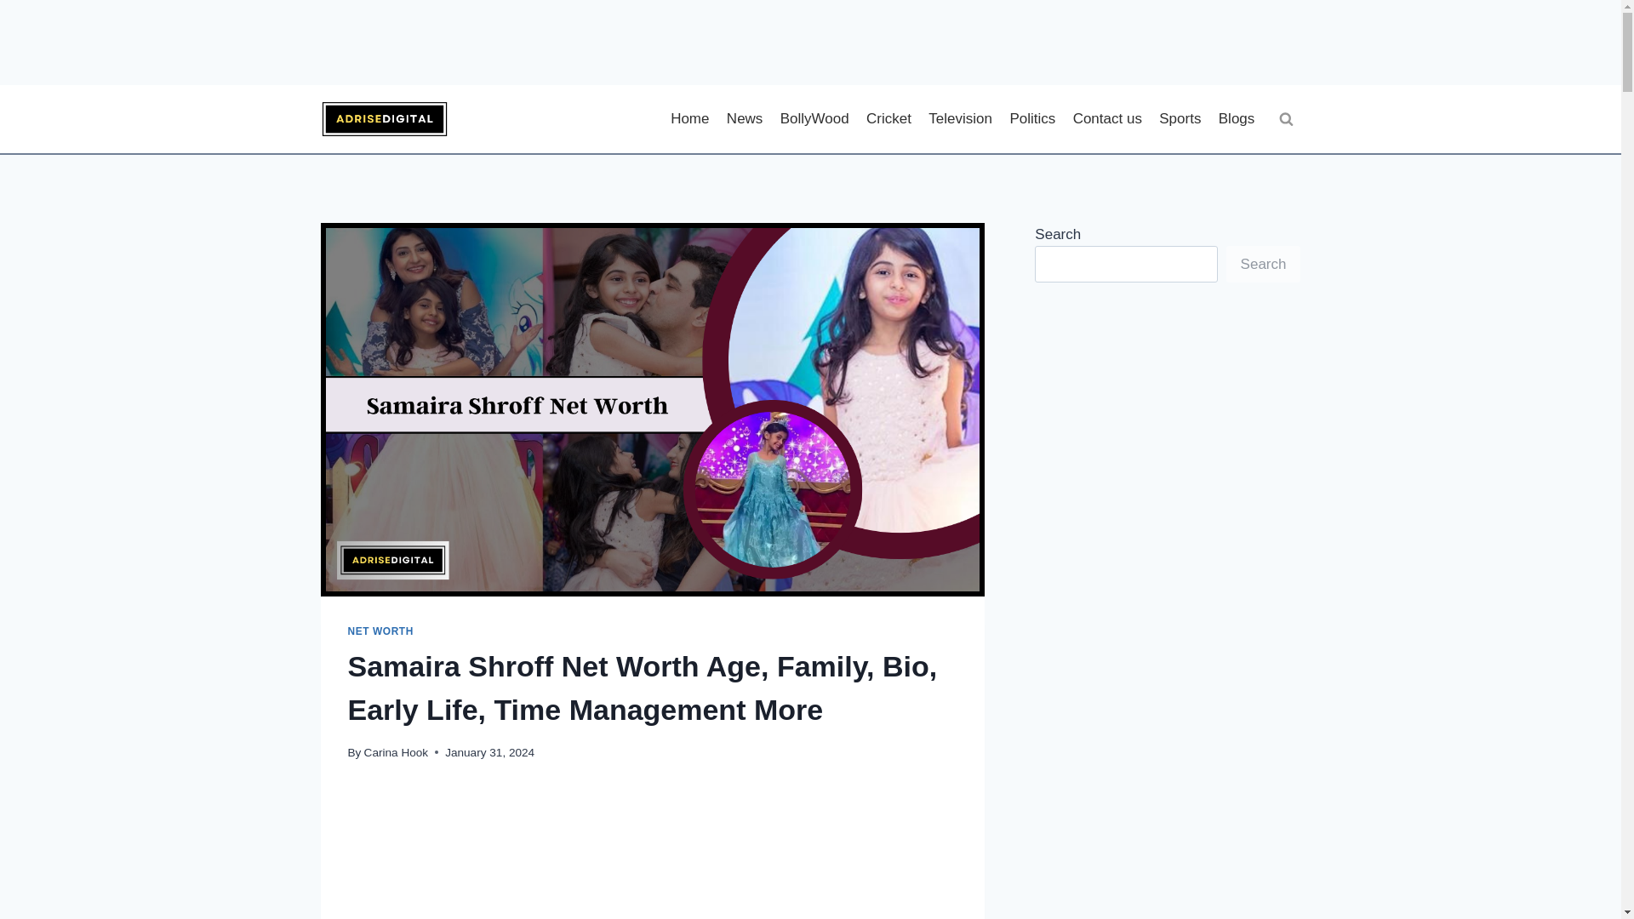 Image resolution: width=1634 pixels, height=919 pixels. I want to click on BollyWood, so click(814, 119).